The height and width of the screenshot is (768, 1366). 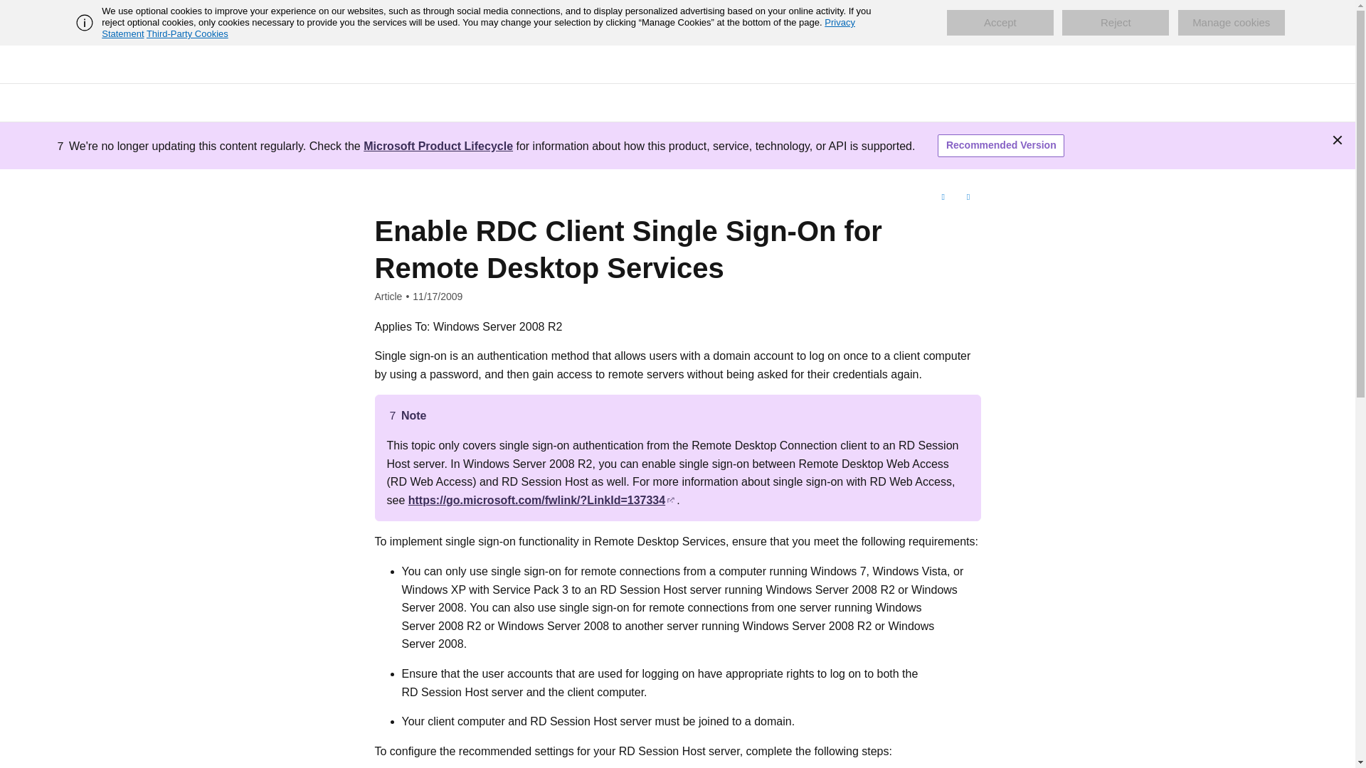 I want to click on Third-Party Cookies, so click(x=186, y=33).